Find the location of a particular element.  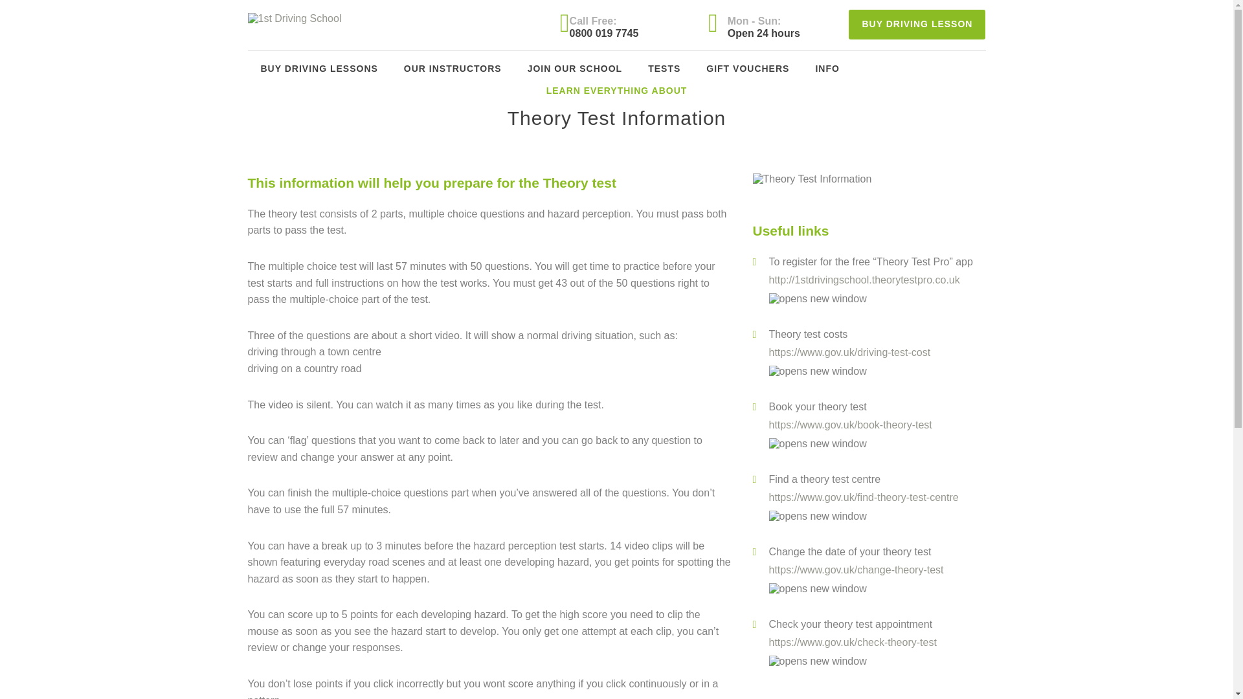

INFO is located at coordinates (826, 68).